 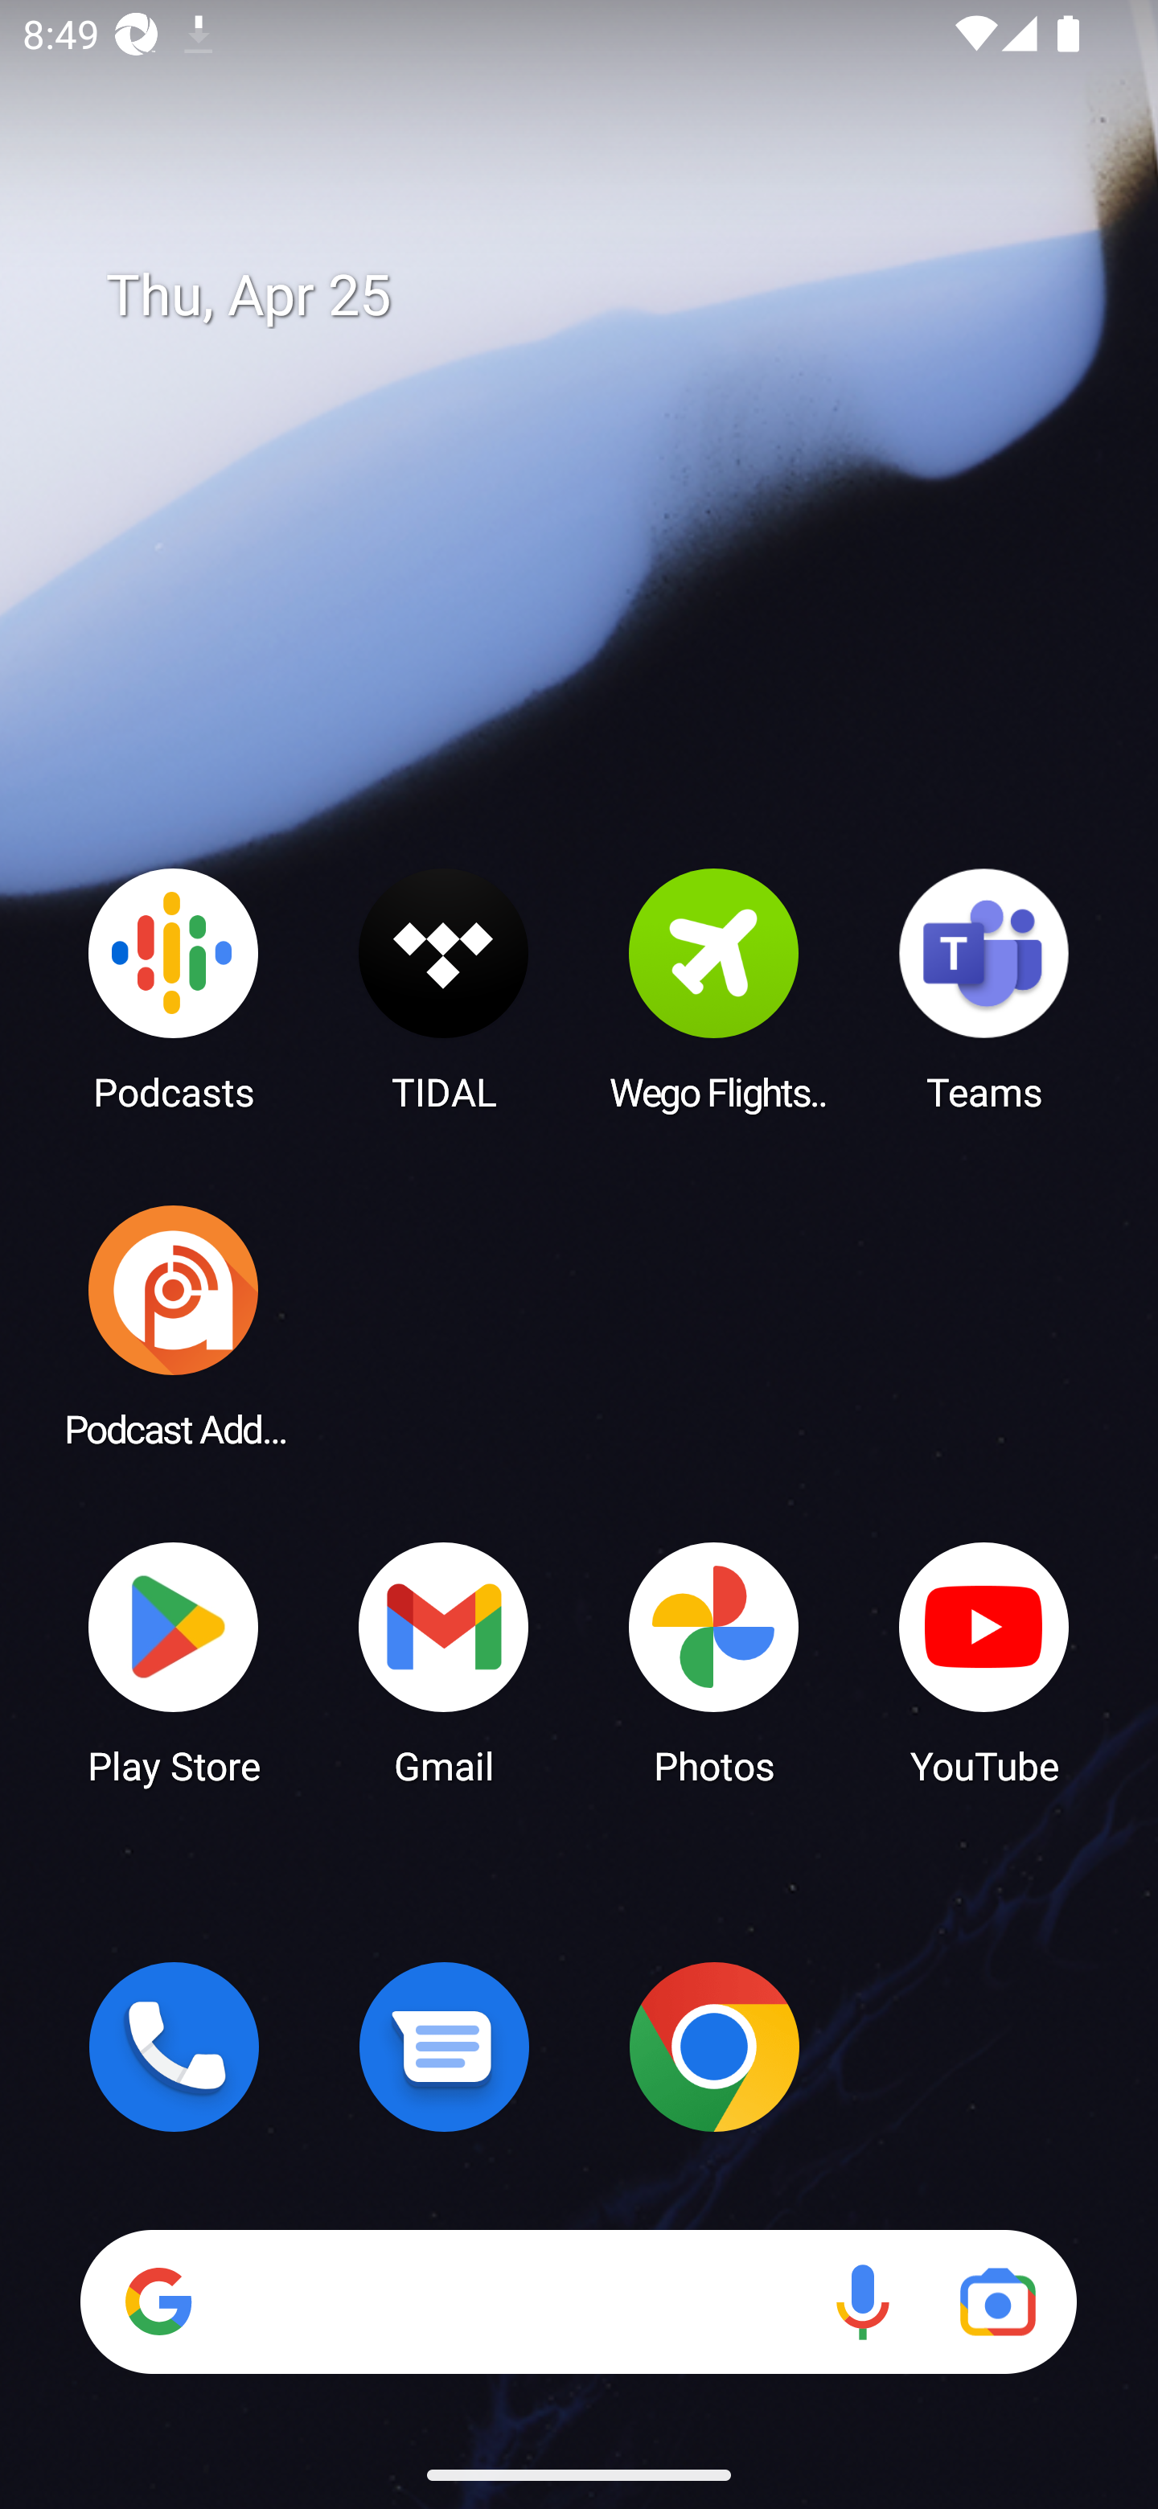 I want to click on Gmail, so click(x=444, y=1661).